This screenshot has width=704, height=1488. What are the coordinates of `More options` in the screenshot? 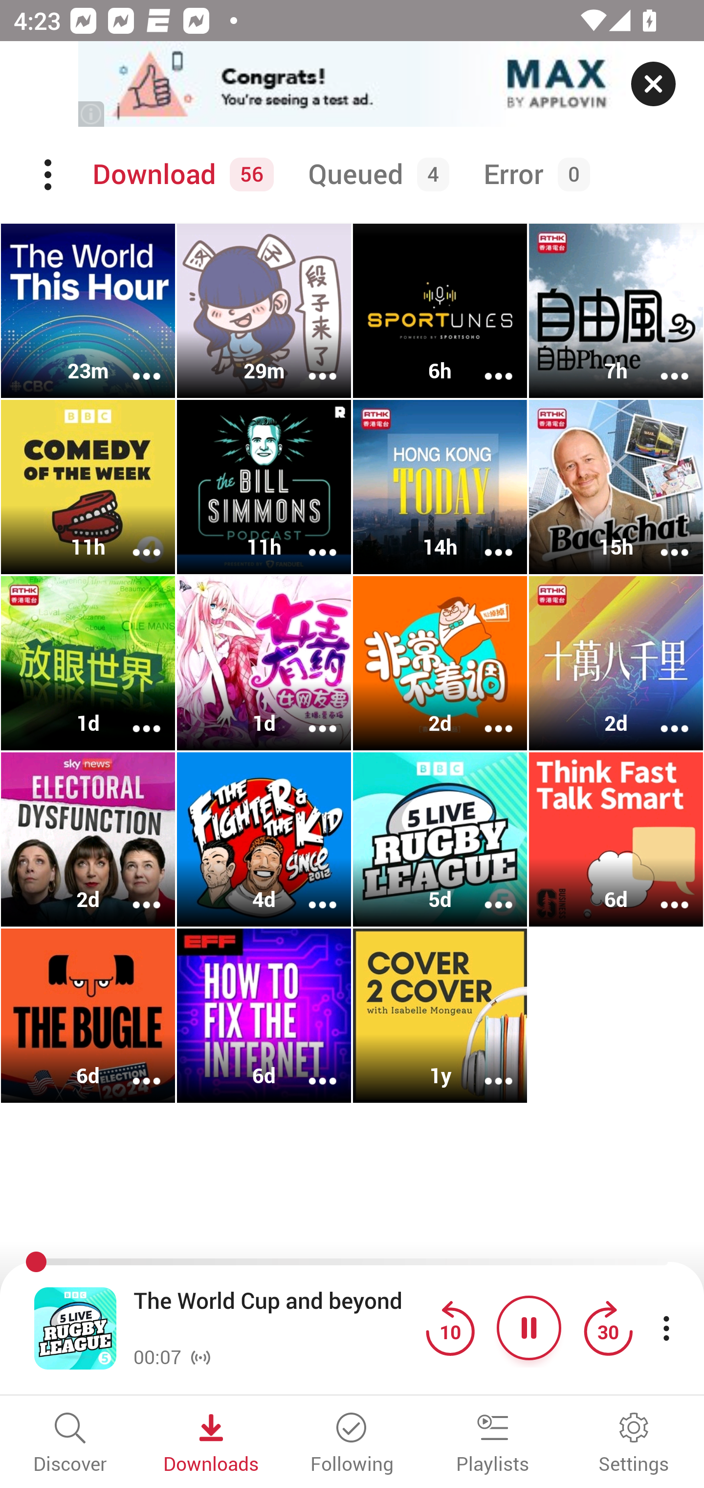 It's located at (310, 893).